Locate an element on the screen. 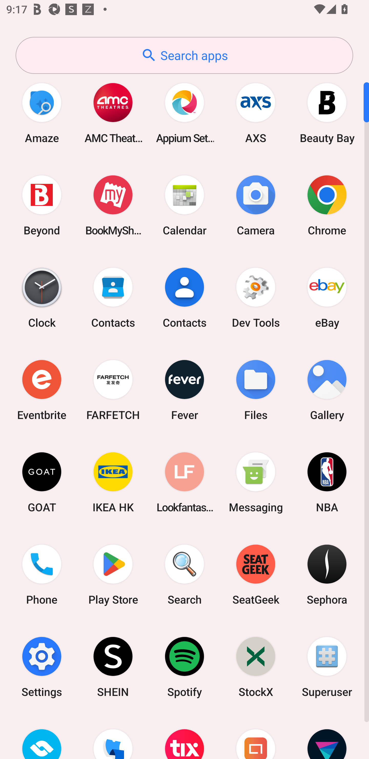  Gallery is located at coordinates (327, 390).